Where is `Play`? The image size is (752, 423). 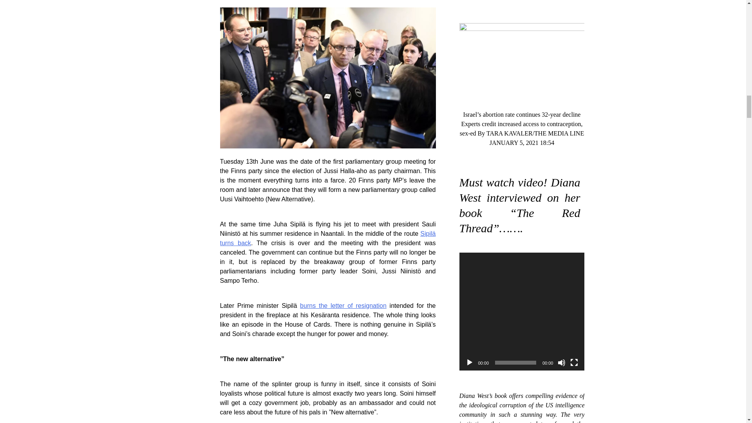
Play is located at coordinates (469, 363).